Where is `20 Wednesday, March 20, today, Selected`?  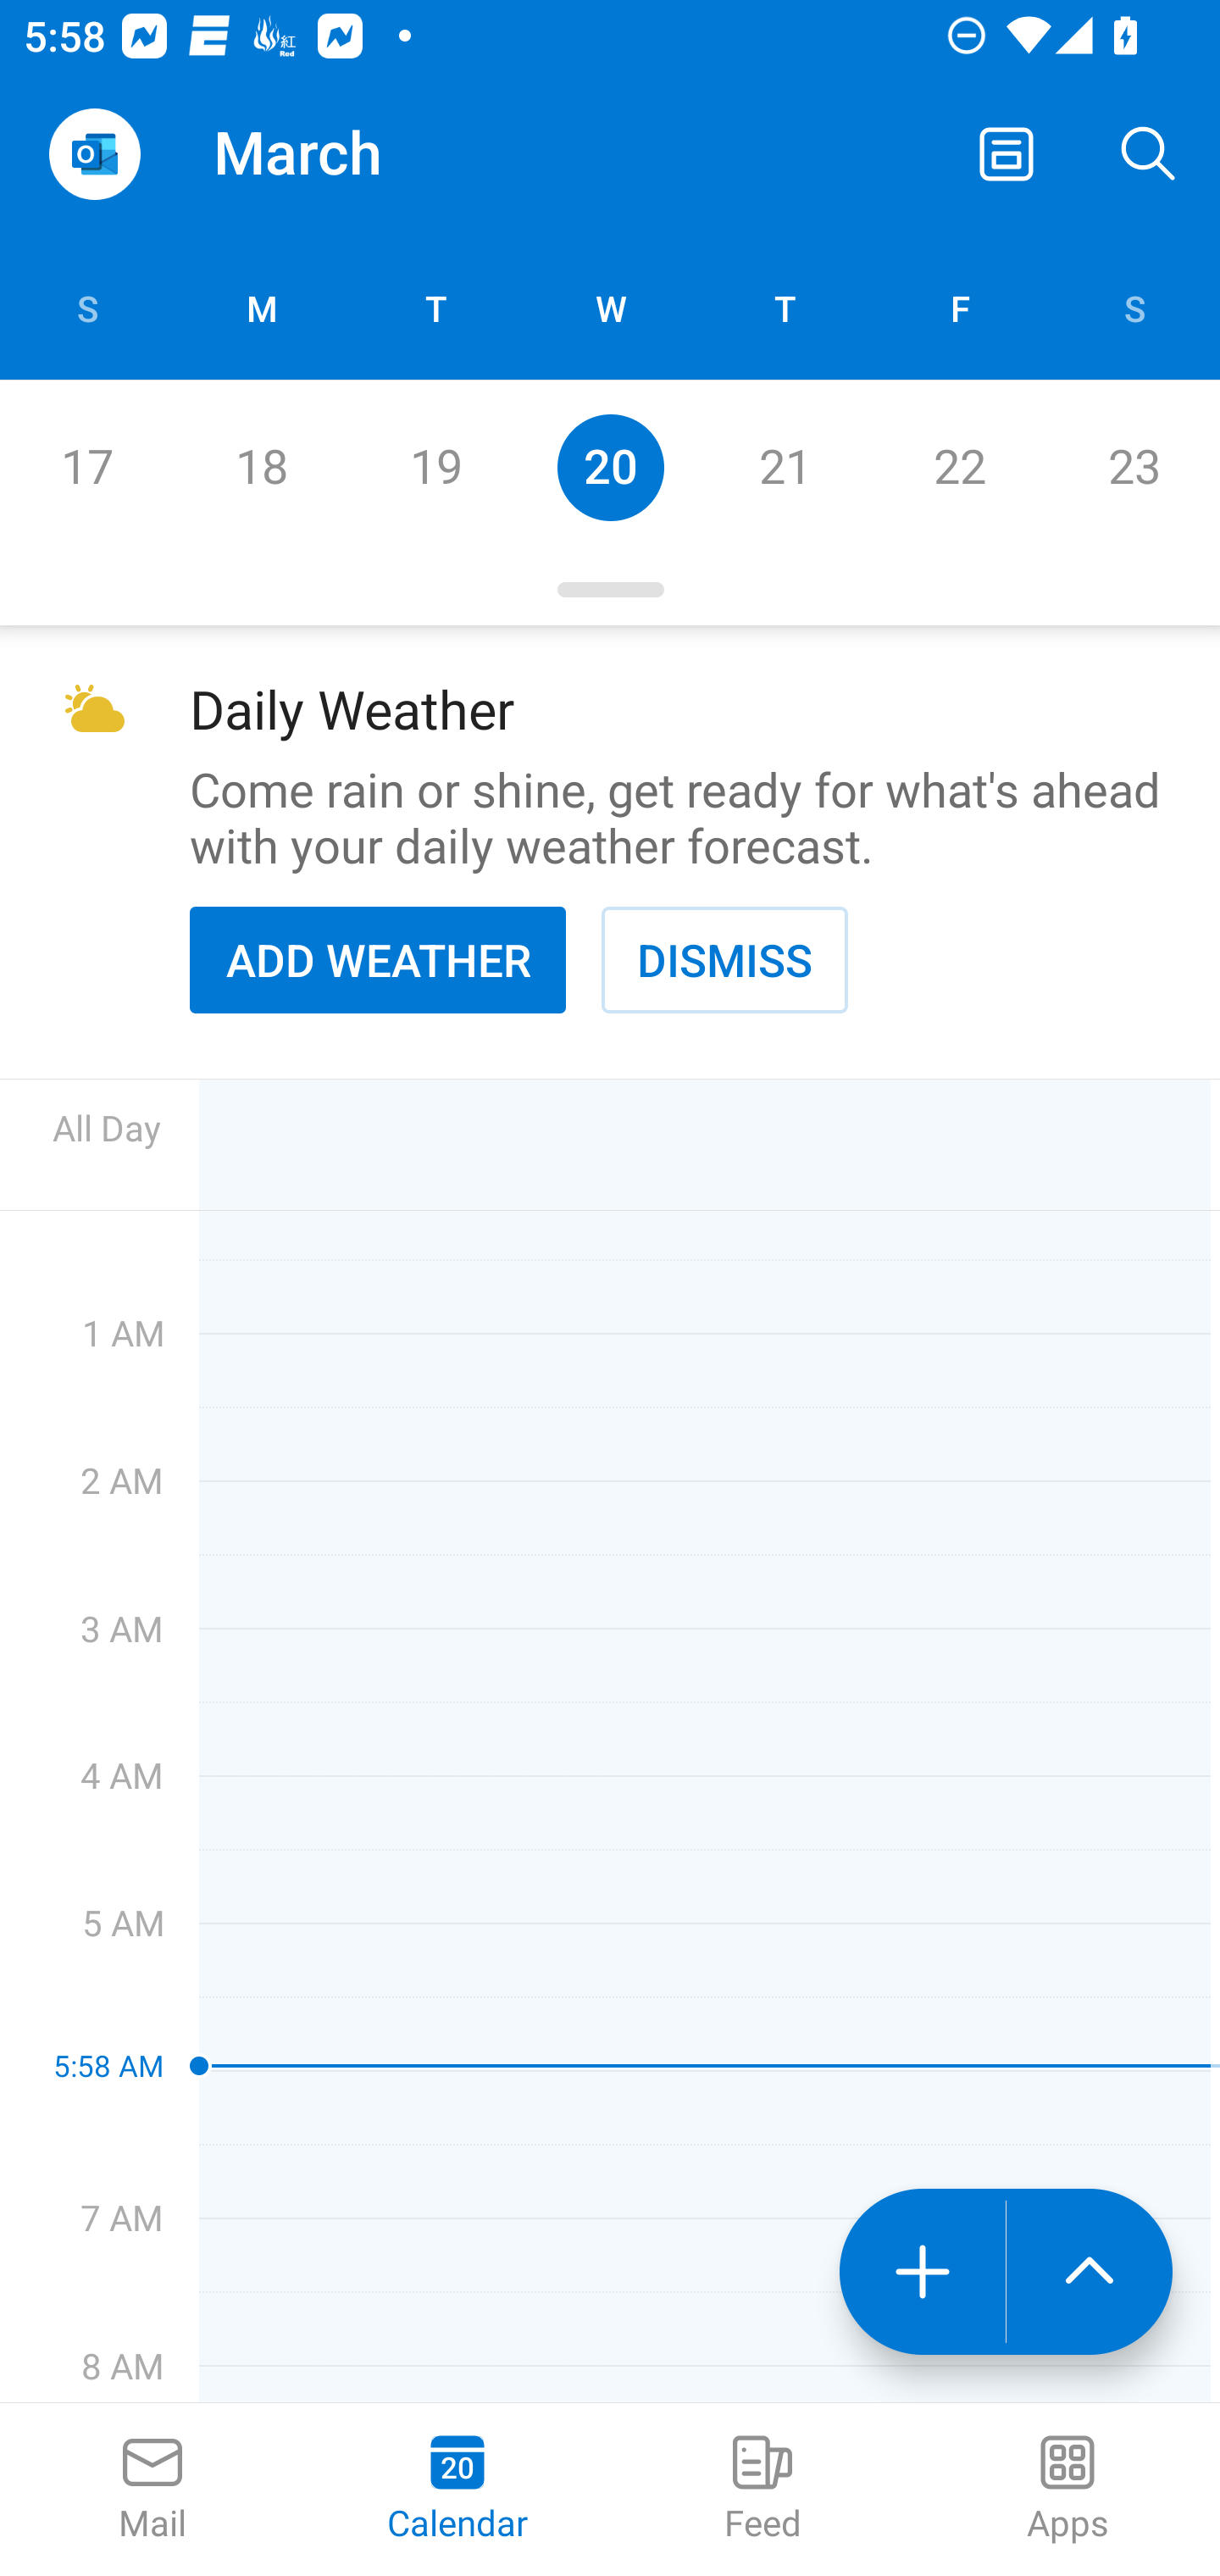 20 Wednesday, March 20, today, Selected is located at coordinates (610, 467).